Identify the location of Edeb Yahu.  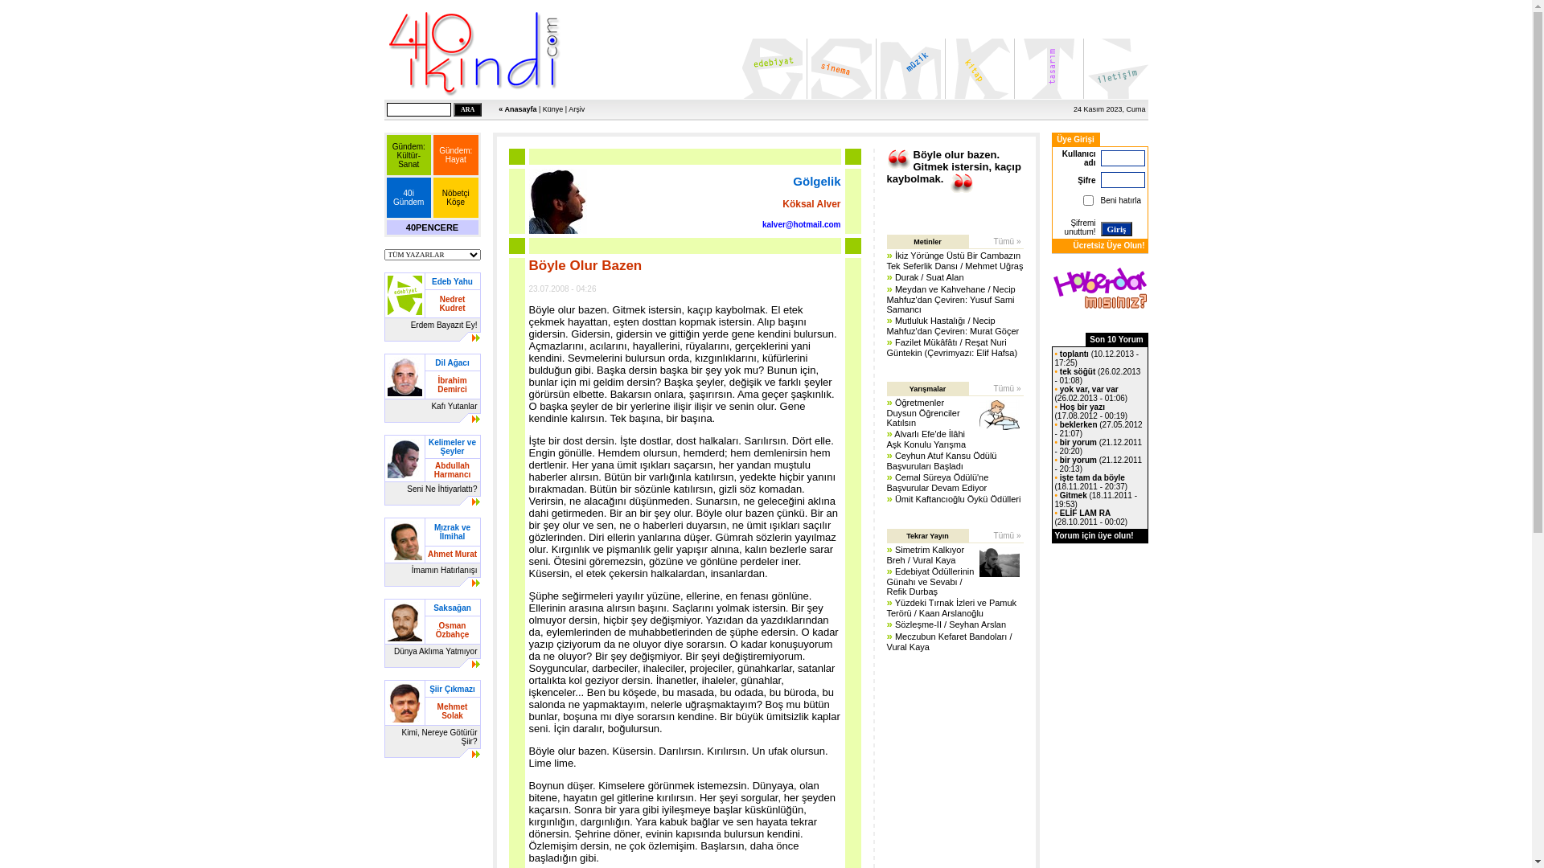
(452, 281).